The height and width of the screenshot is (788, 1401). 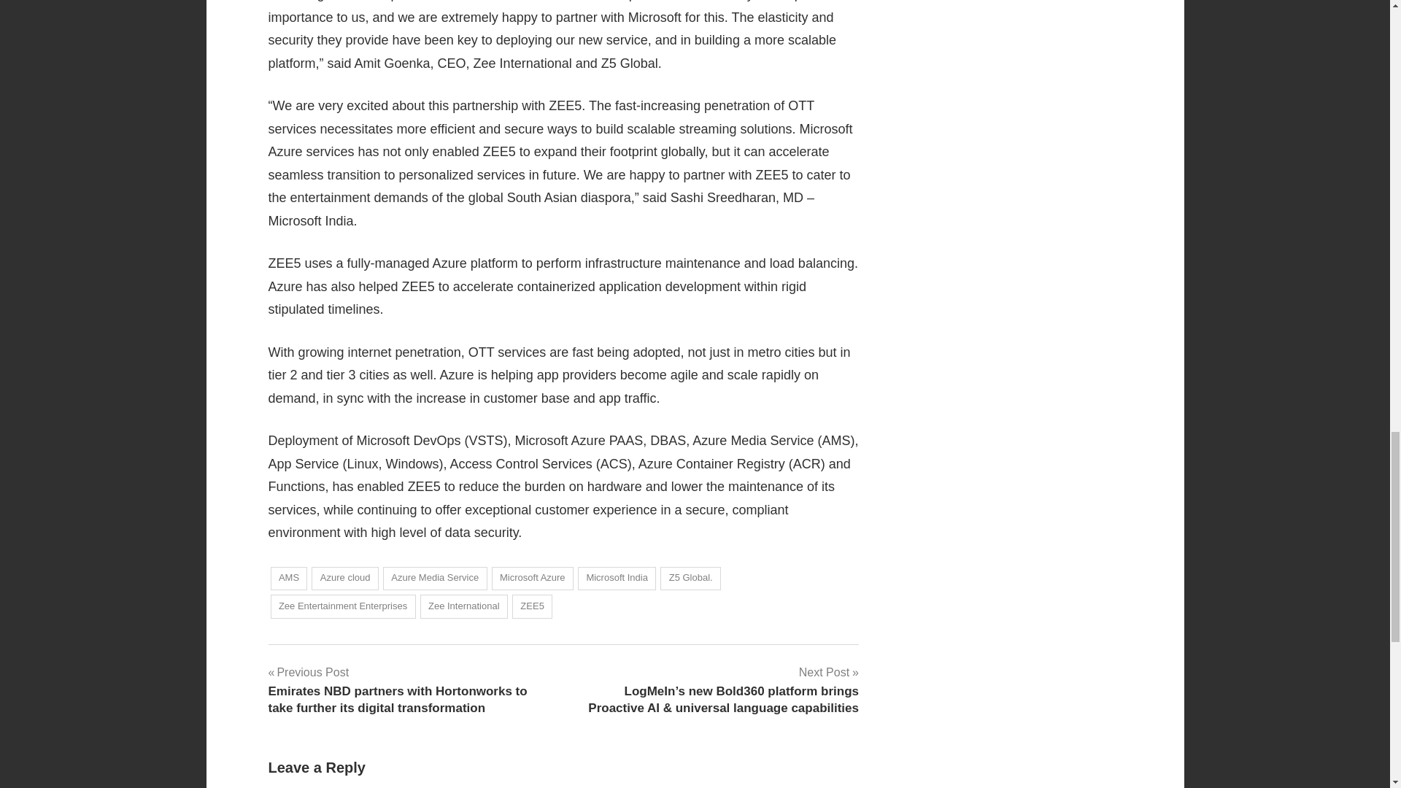 I want to click on Microsoft India, so click(x=616, y=579).